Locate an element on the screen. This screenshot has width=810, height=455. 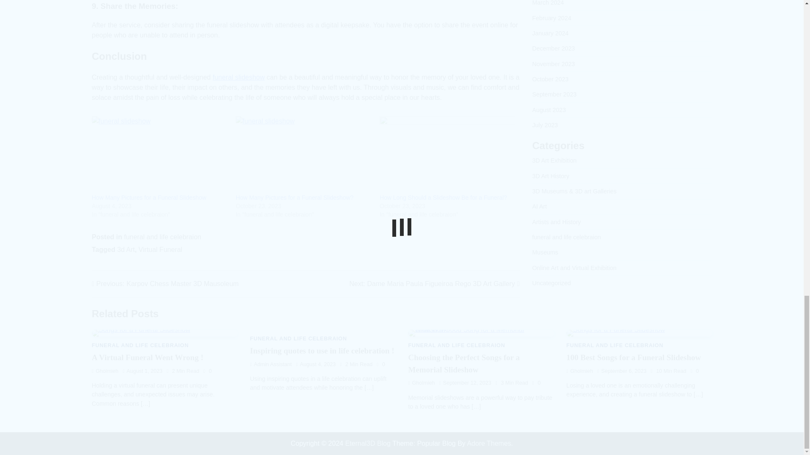
How Many Pictures for a Funeral Slideshow is located at coordinates (149, 198).